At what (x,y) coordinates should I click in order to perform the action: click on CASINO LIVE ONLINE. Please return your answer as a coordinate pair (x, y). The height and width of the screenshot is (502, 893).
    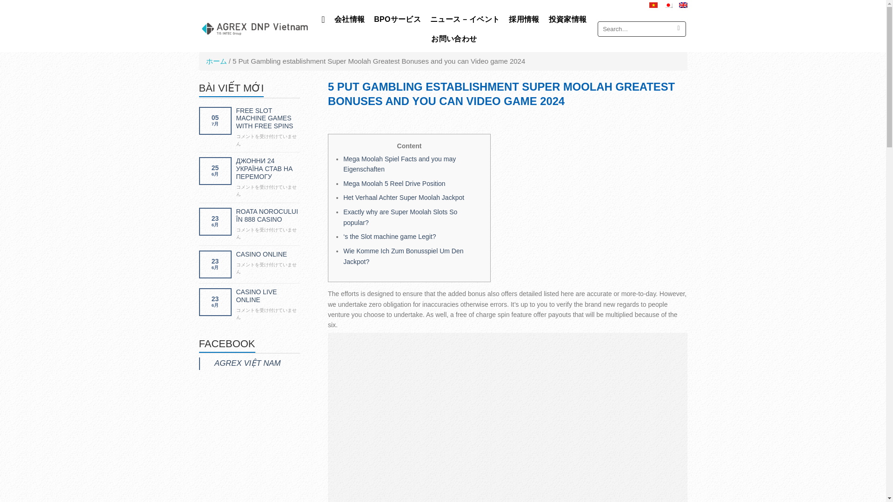
    Looking at the image, I should click on (268, 296).